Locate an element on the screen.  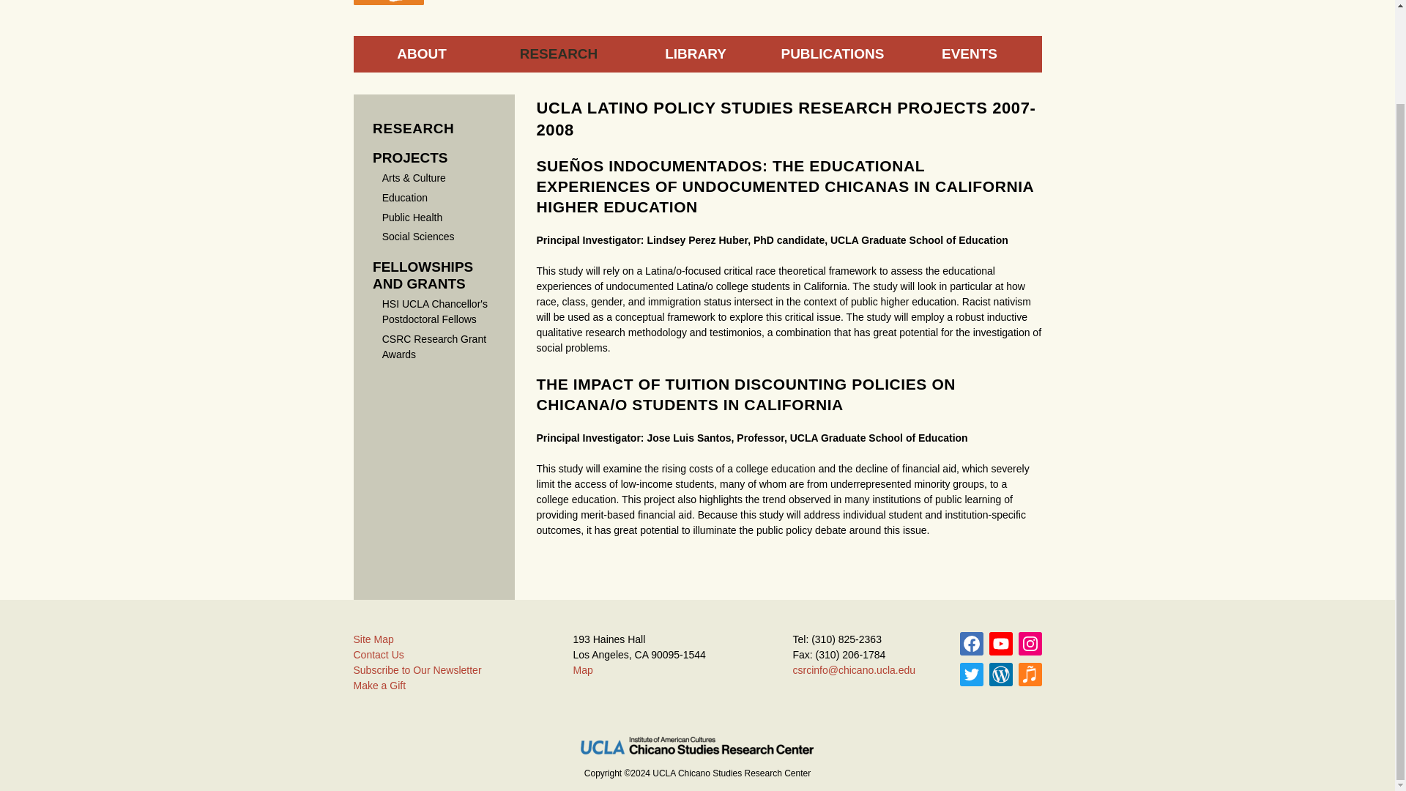
CSRC Research Grant Awards is located at coordinates (434, 346).